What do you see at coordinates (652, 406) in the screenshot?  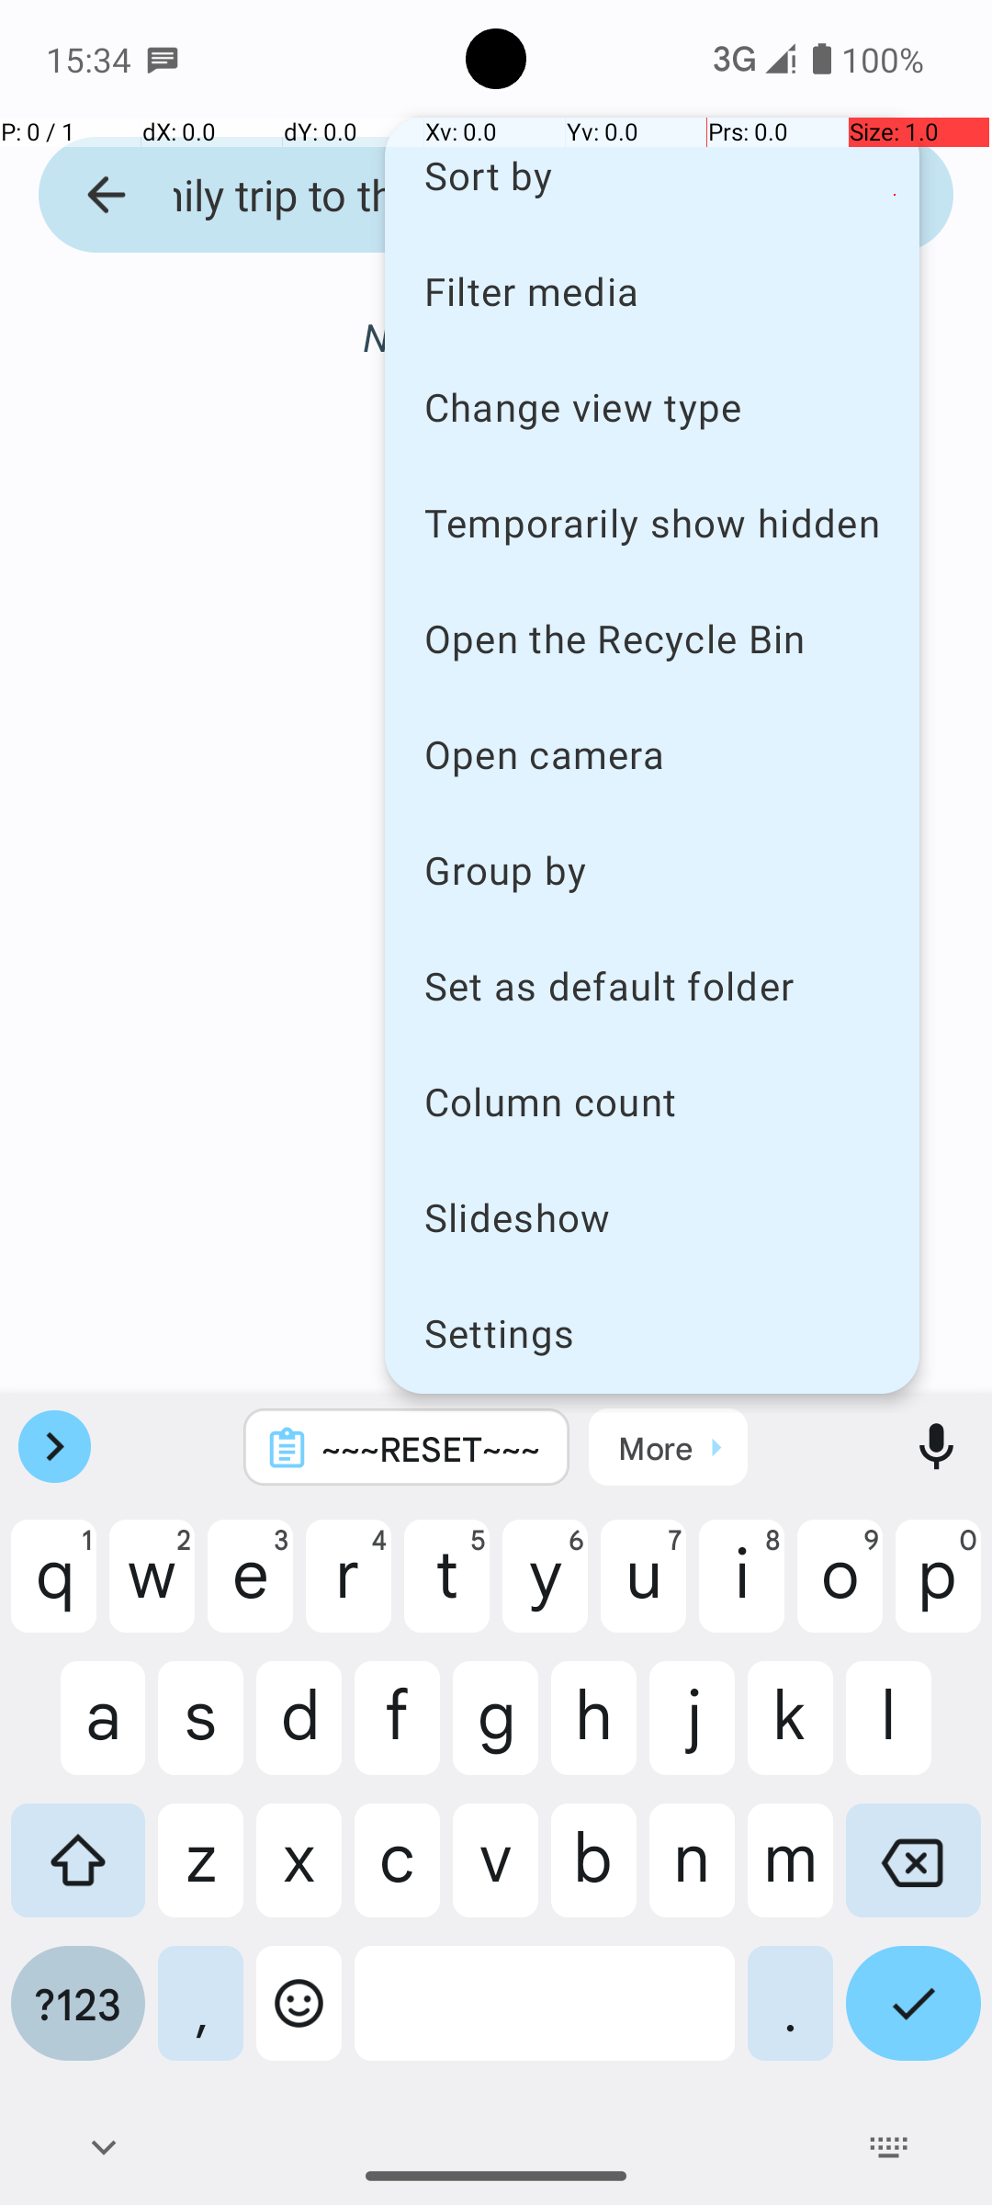 I see `Change view type` at bounding box center [652, 406].